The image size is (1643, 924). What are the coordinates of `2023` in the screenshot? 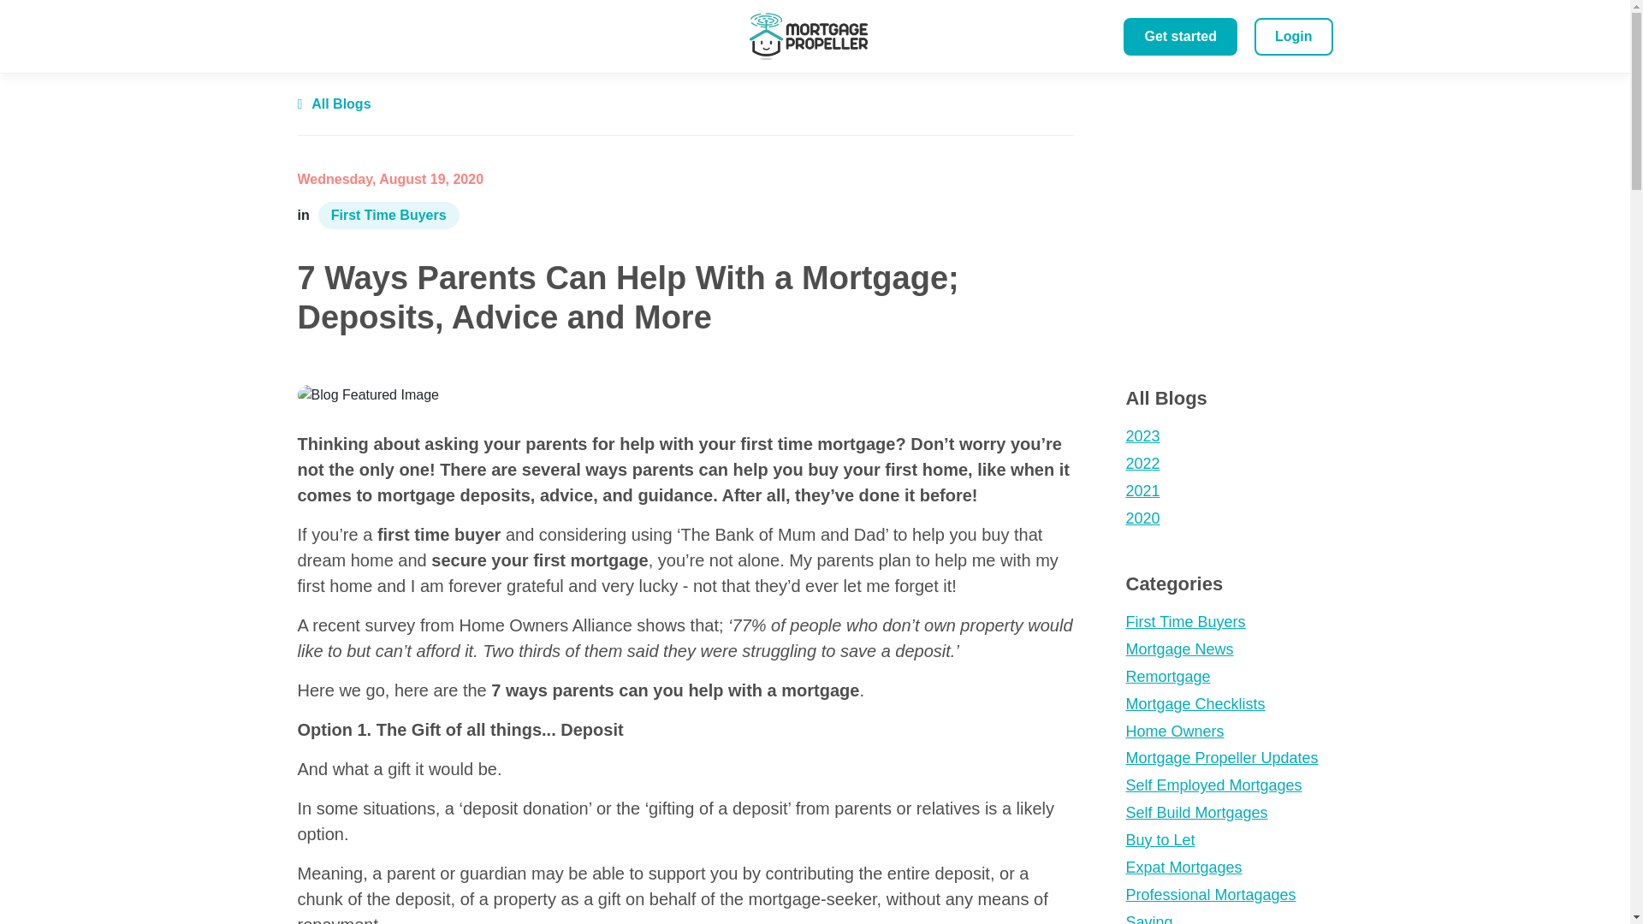 It's located at (1229, 436).